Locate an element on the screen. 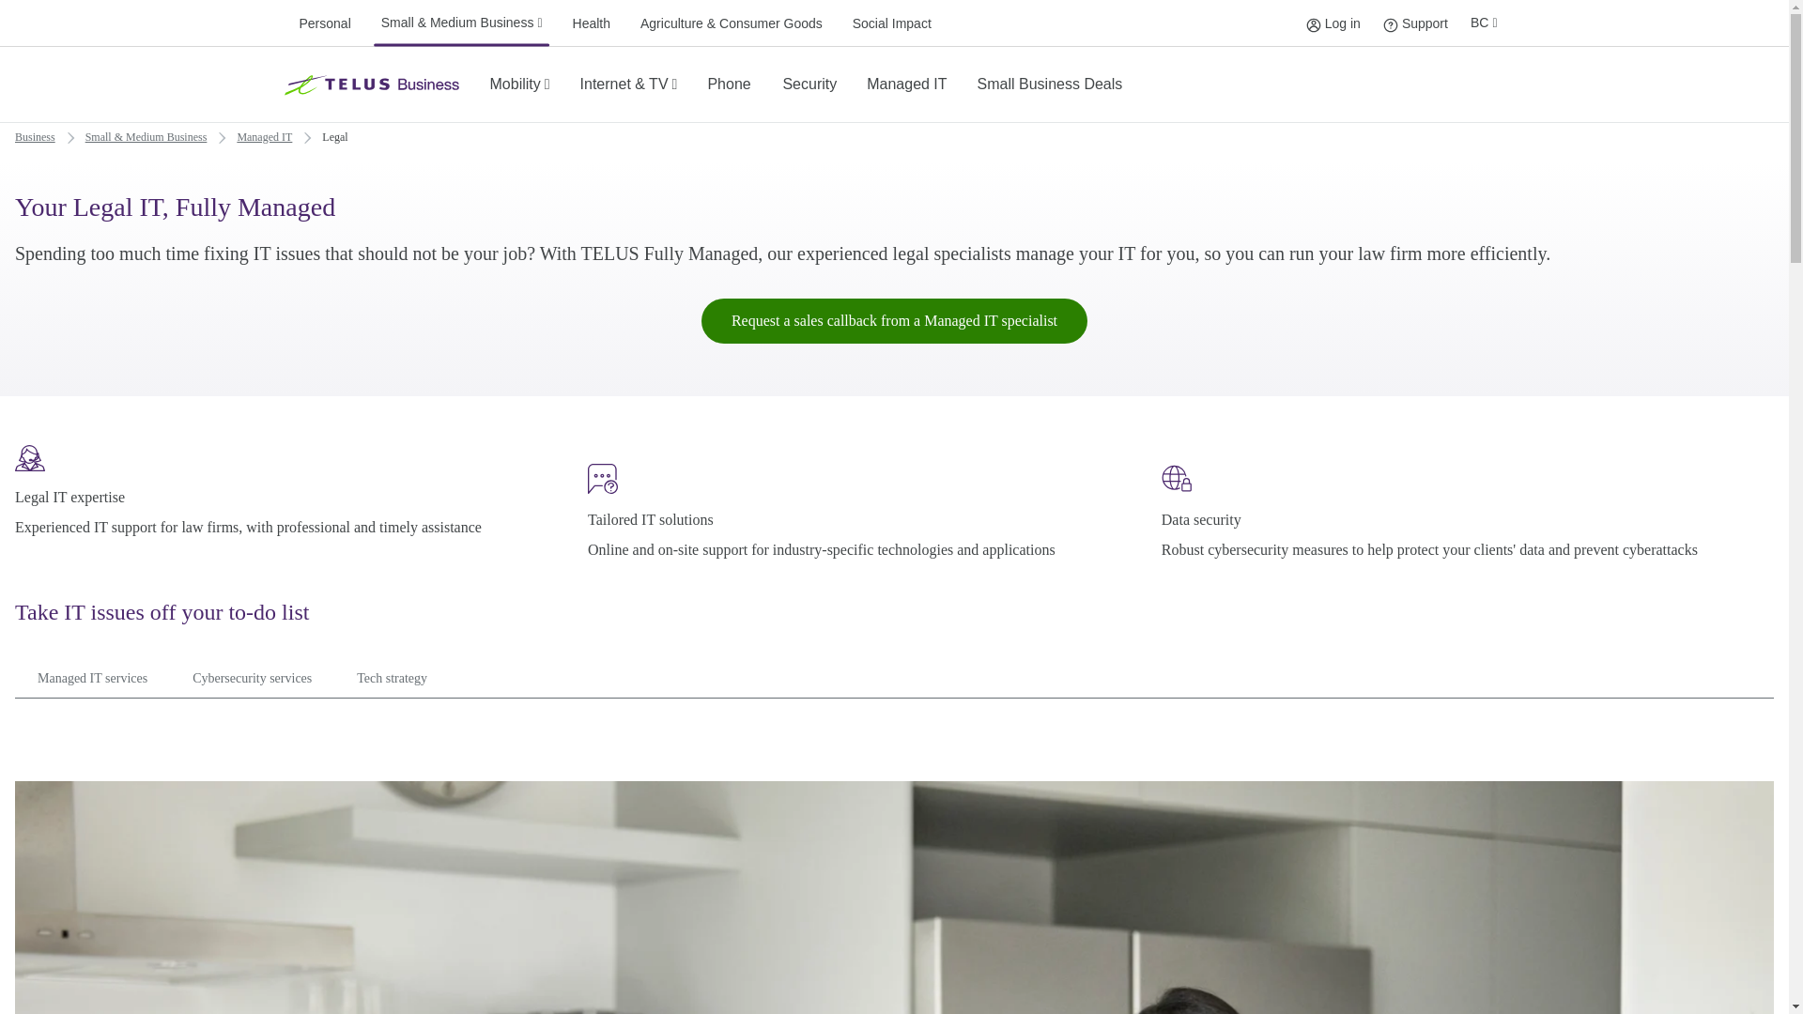  Cybersecurity services is located at coordinates (252, 681).